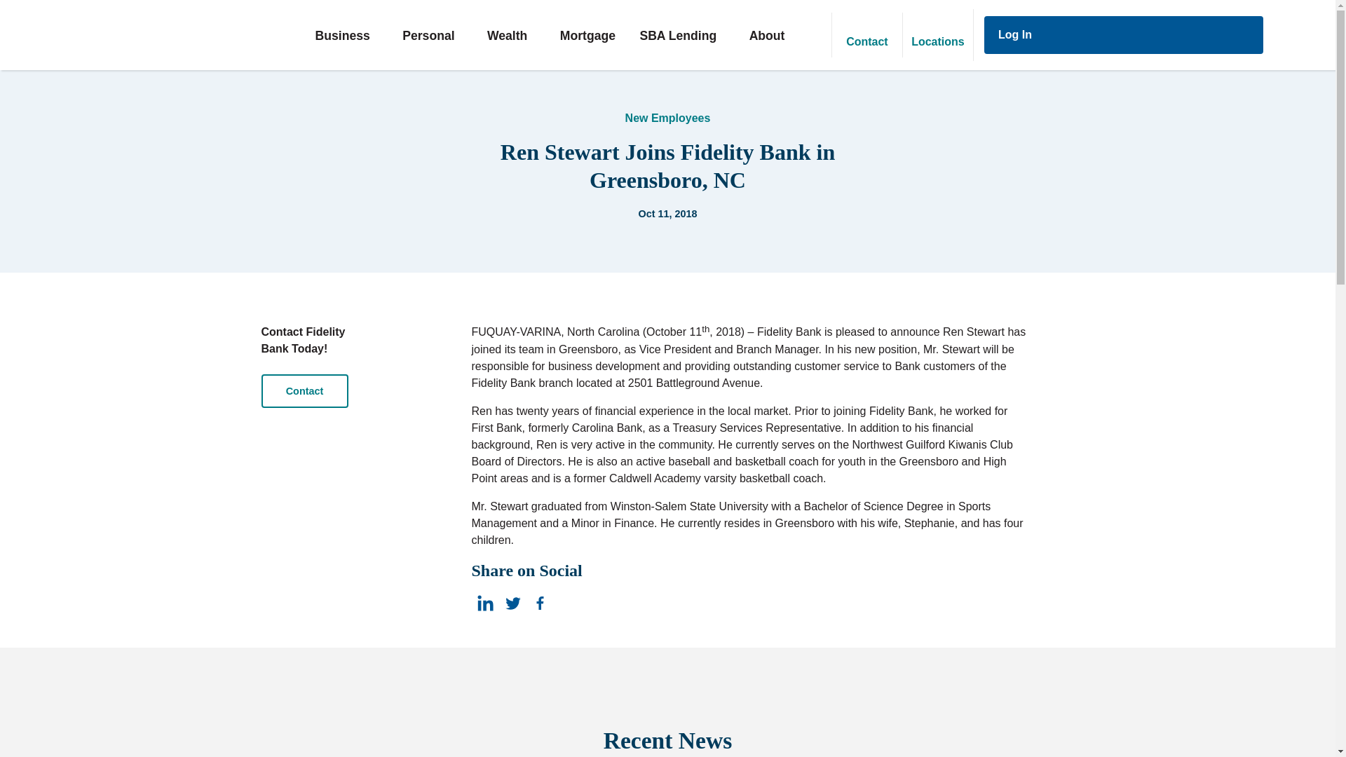 The width and height of the screenshot is (1346, 757). Describe the element at coordinates (540, 603) in the screenshot. I see `Facebook` at that location.